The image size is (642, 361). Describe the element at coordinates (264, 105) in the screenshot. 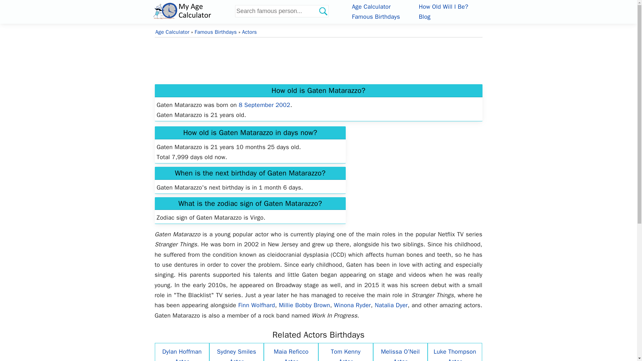

I see `September 8 Famous Birthdays` at that location.